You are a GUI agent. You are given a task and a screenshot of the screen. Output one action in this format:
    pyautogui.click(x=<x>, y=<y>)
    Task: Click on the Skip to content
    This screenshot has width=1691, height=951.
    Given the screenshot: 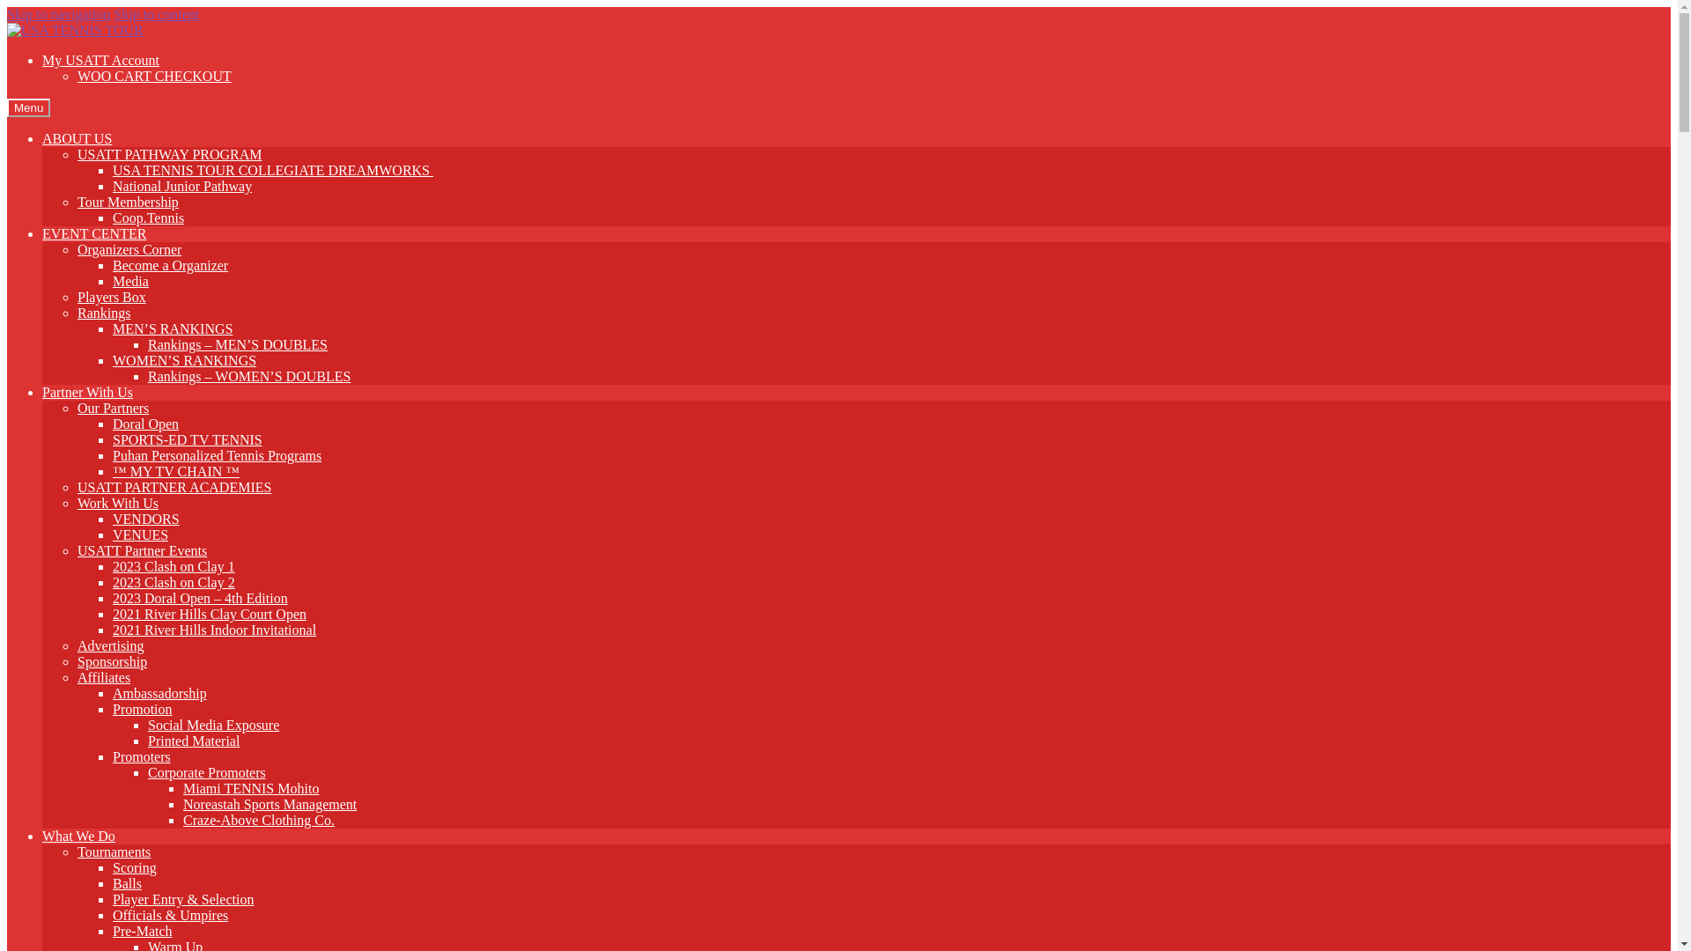 What is the action you would take?
    pyautogui.click(x=157, y=14)
    